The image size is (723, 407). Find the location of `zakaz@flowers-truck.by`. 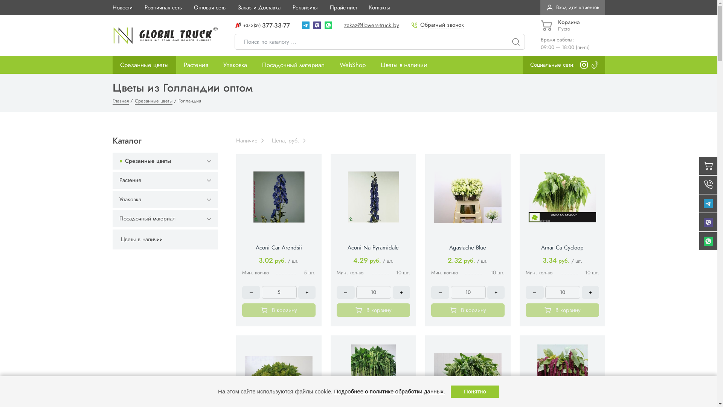

zakaz@flowers-truck.by is located at coordinates (372, 25).